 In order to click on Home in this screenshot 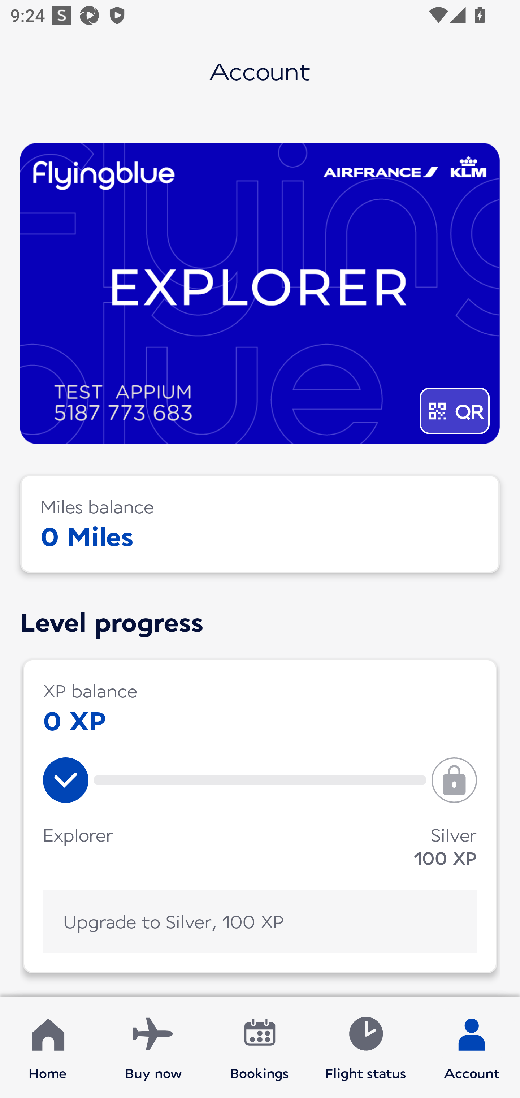, I will do `click(48, 1047)`.